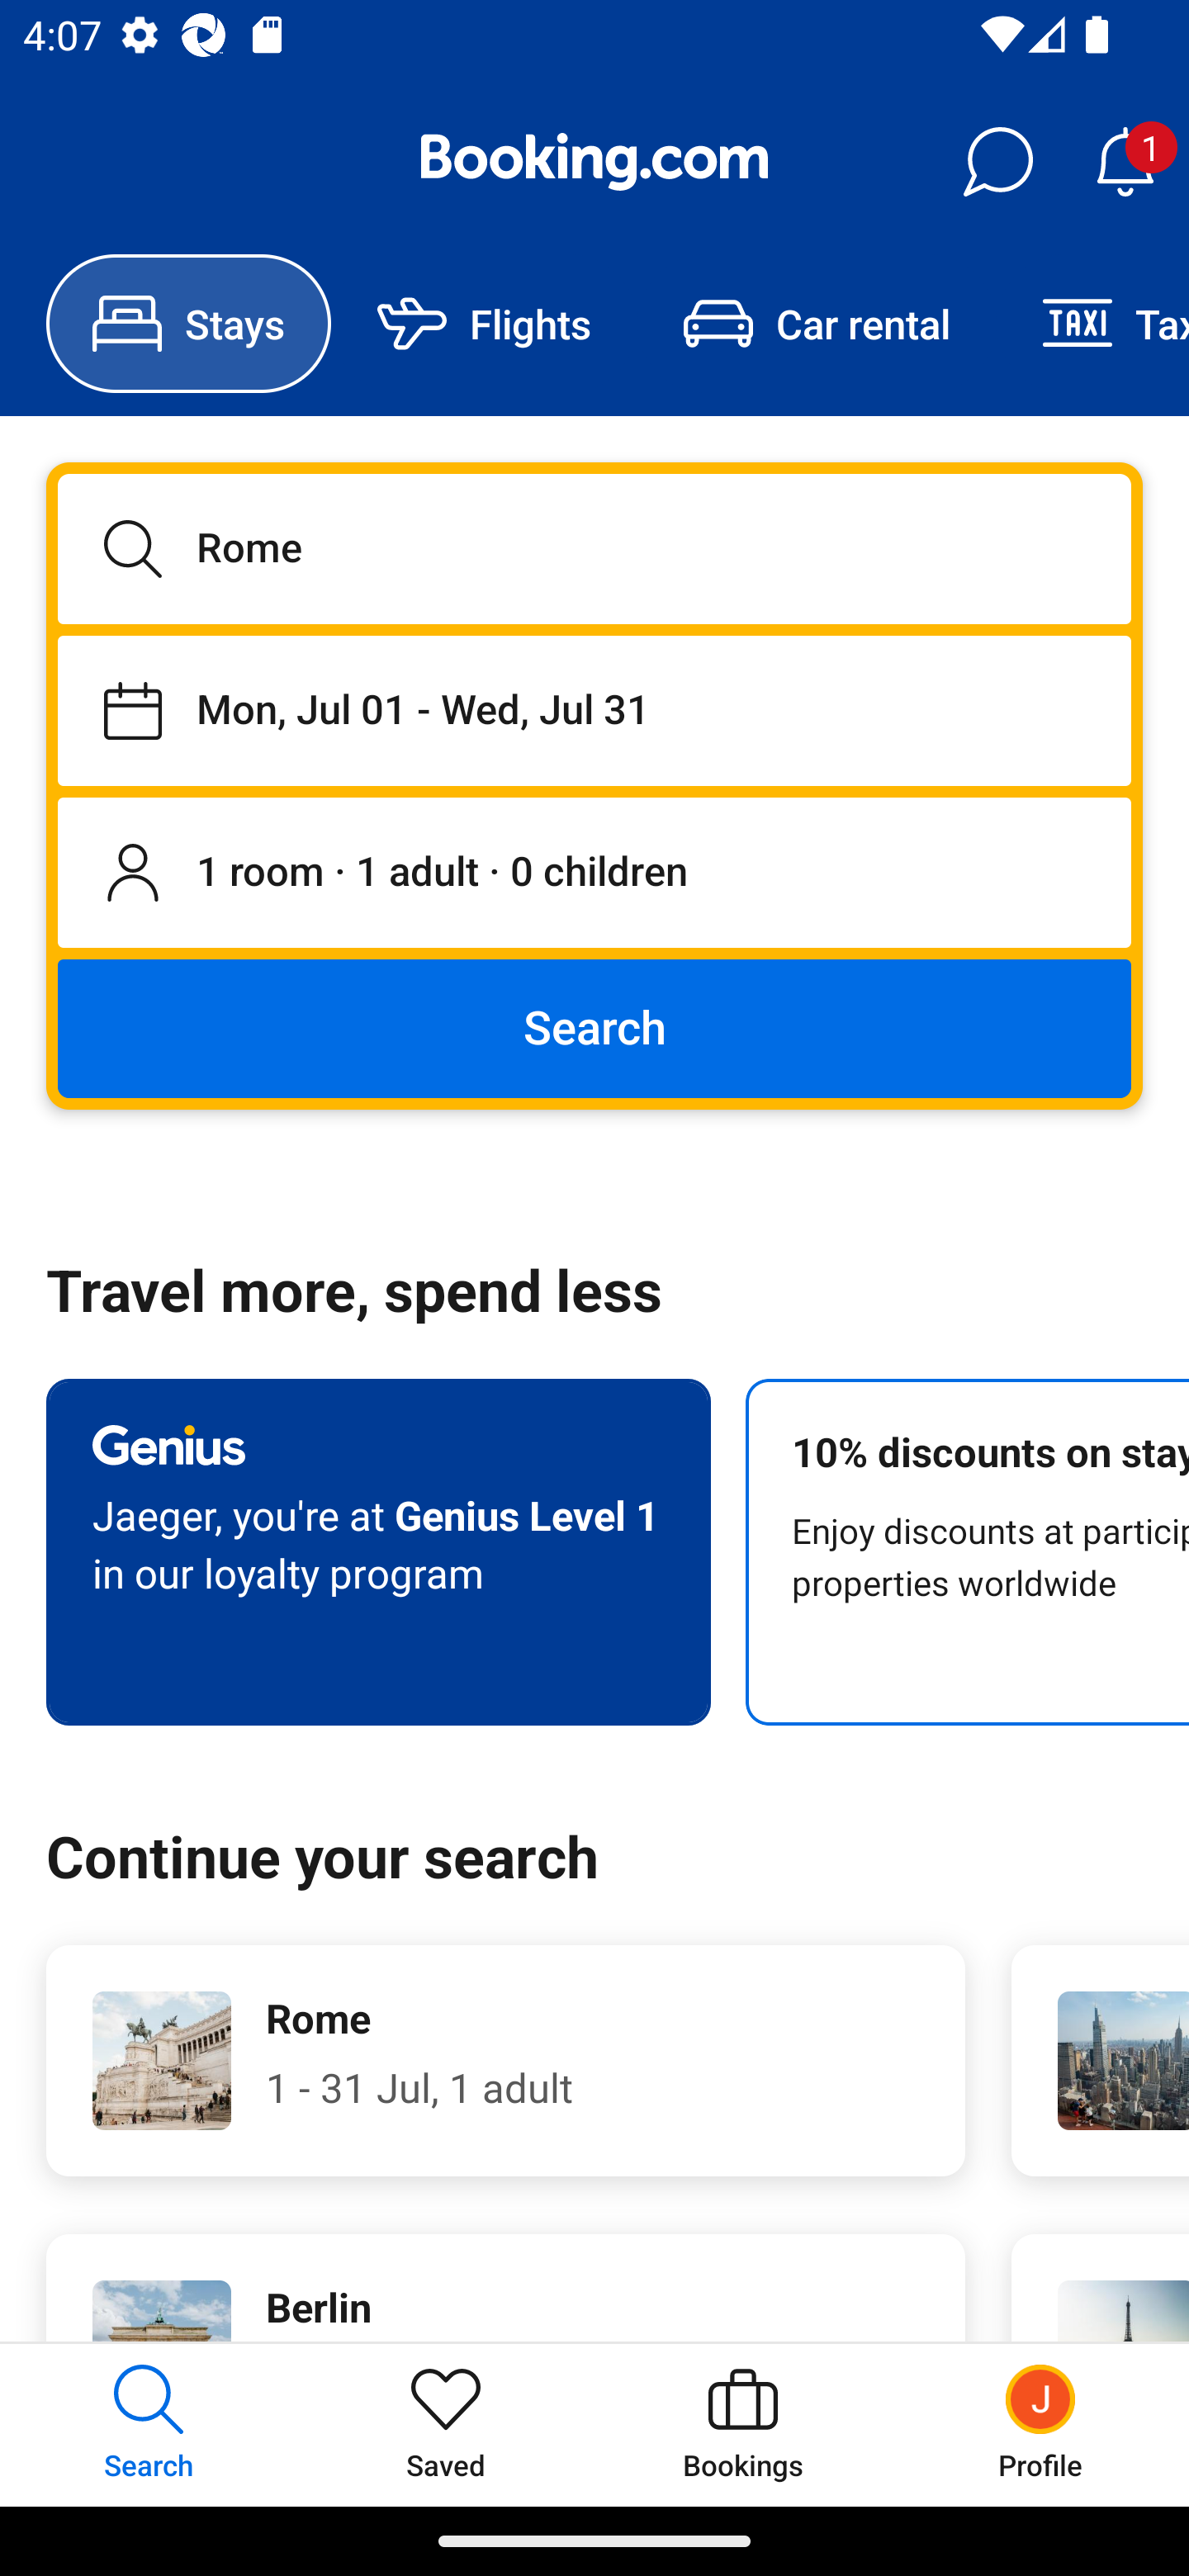  Describe the element at coordinates (1125, 162) in the screenshot. I see `Notifications` at that location.